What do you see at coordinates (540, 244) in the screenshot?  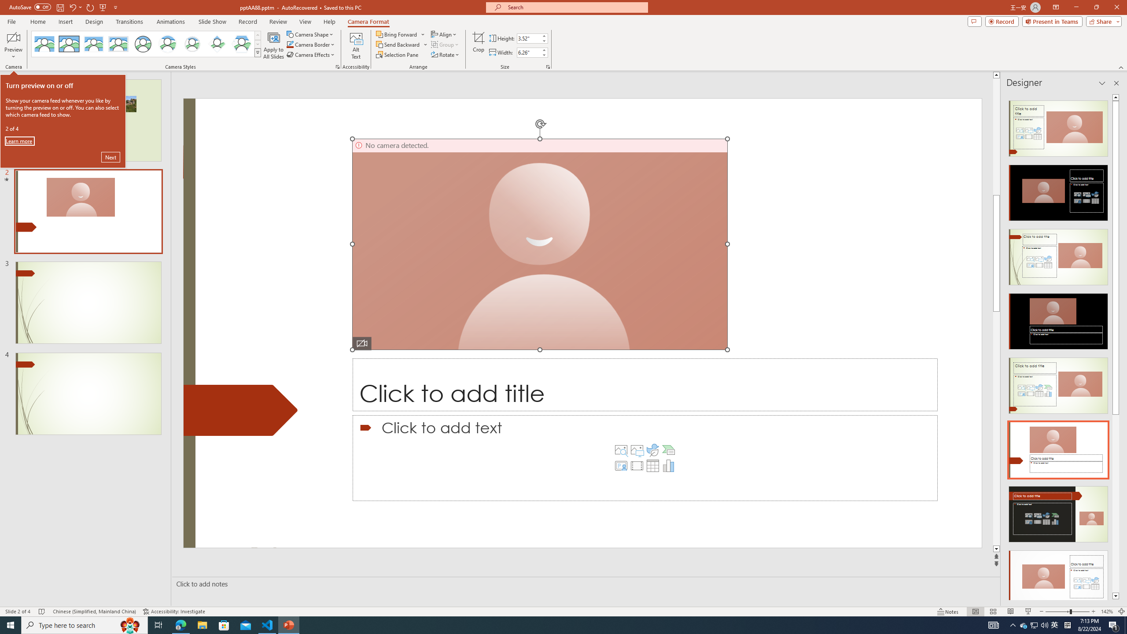 I see `Camera 7, No camera detected.` at bounding box center [540, 244].